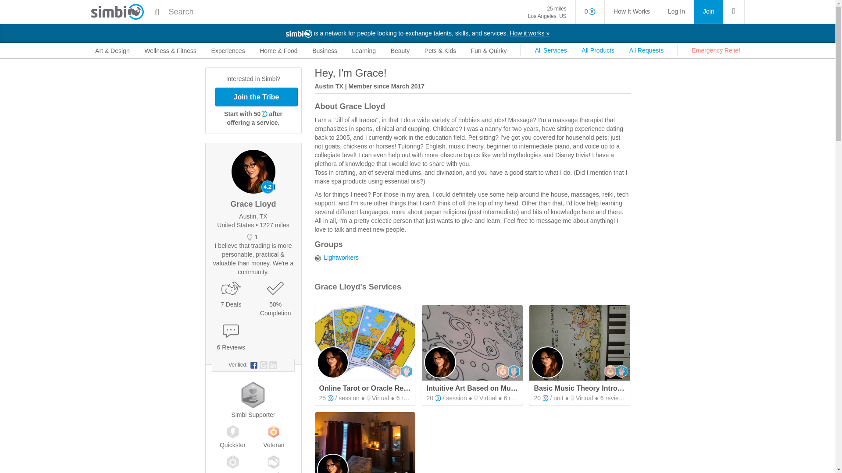  What do you see at coordinates (676, 12) in the screenshot?
I see `How It Works` at bounding box center [676, 12].